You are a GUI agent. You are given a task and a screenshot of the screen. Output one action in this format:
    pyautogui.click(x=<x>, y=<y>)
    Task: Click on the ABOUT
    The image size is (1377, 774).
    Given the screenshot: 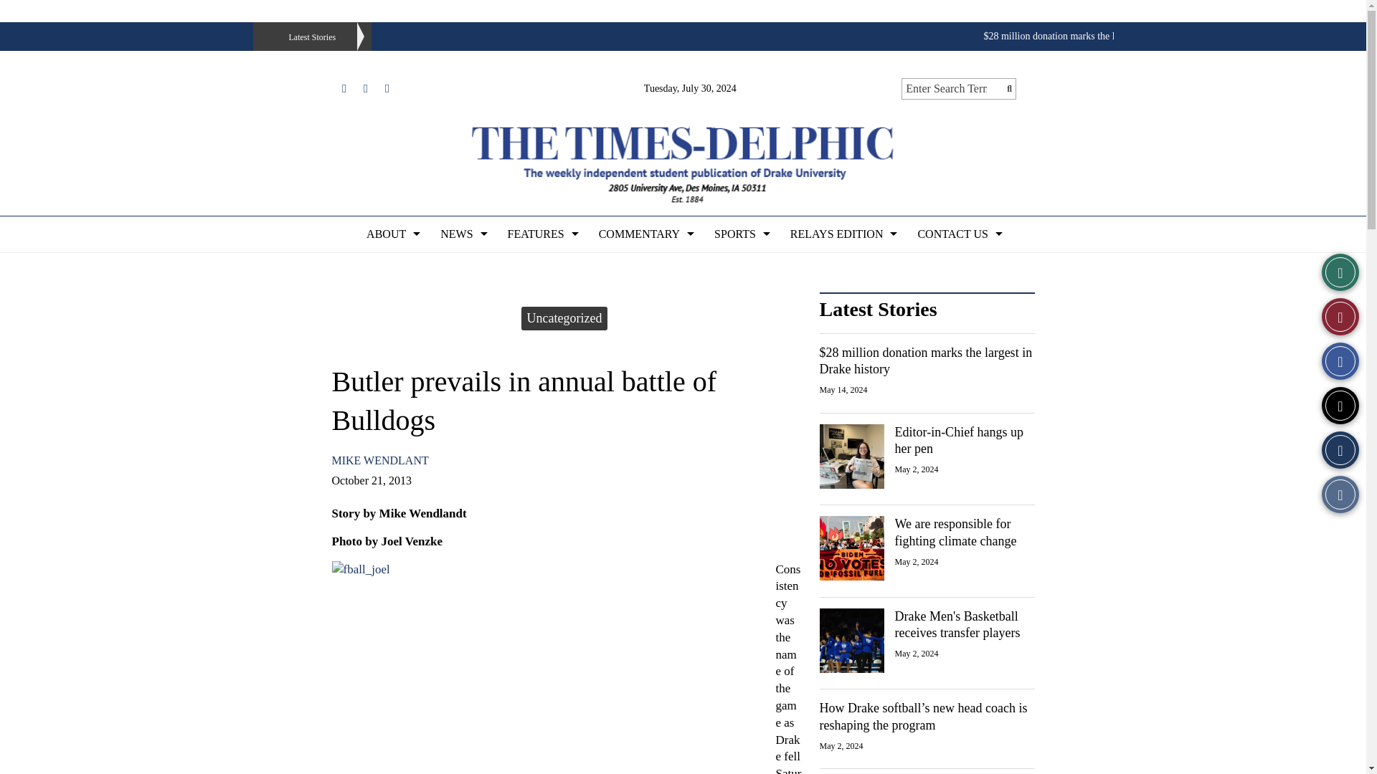 What is the action you would take?
    pyautogui.click(x=392, y=234)
    